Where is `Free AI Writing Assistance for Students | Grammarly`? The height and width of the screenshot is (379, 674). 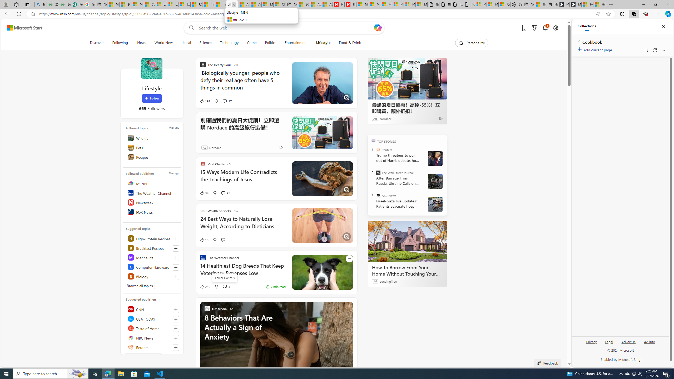 Free AI Writing Assistance for Students | Grammarly is located at coordinates (77, 4).